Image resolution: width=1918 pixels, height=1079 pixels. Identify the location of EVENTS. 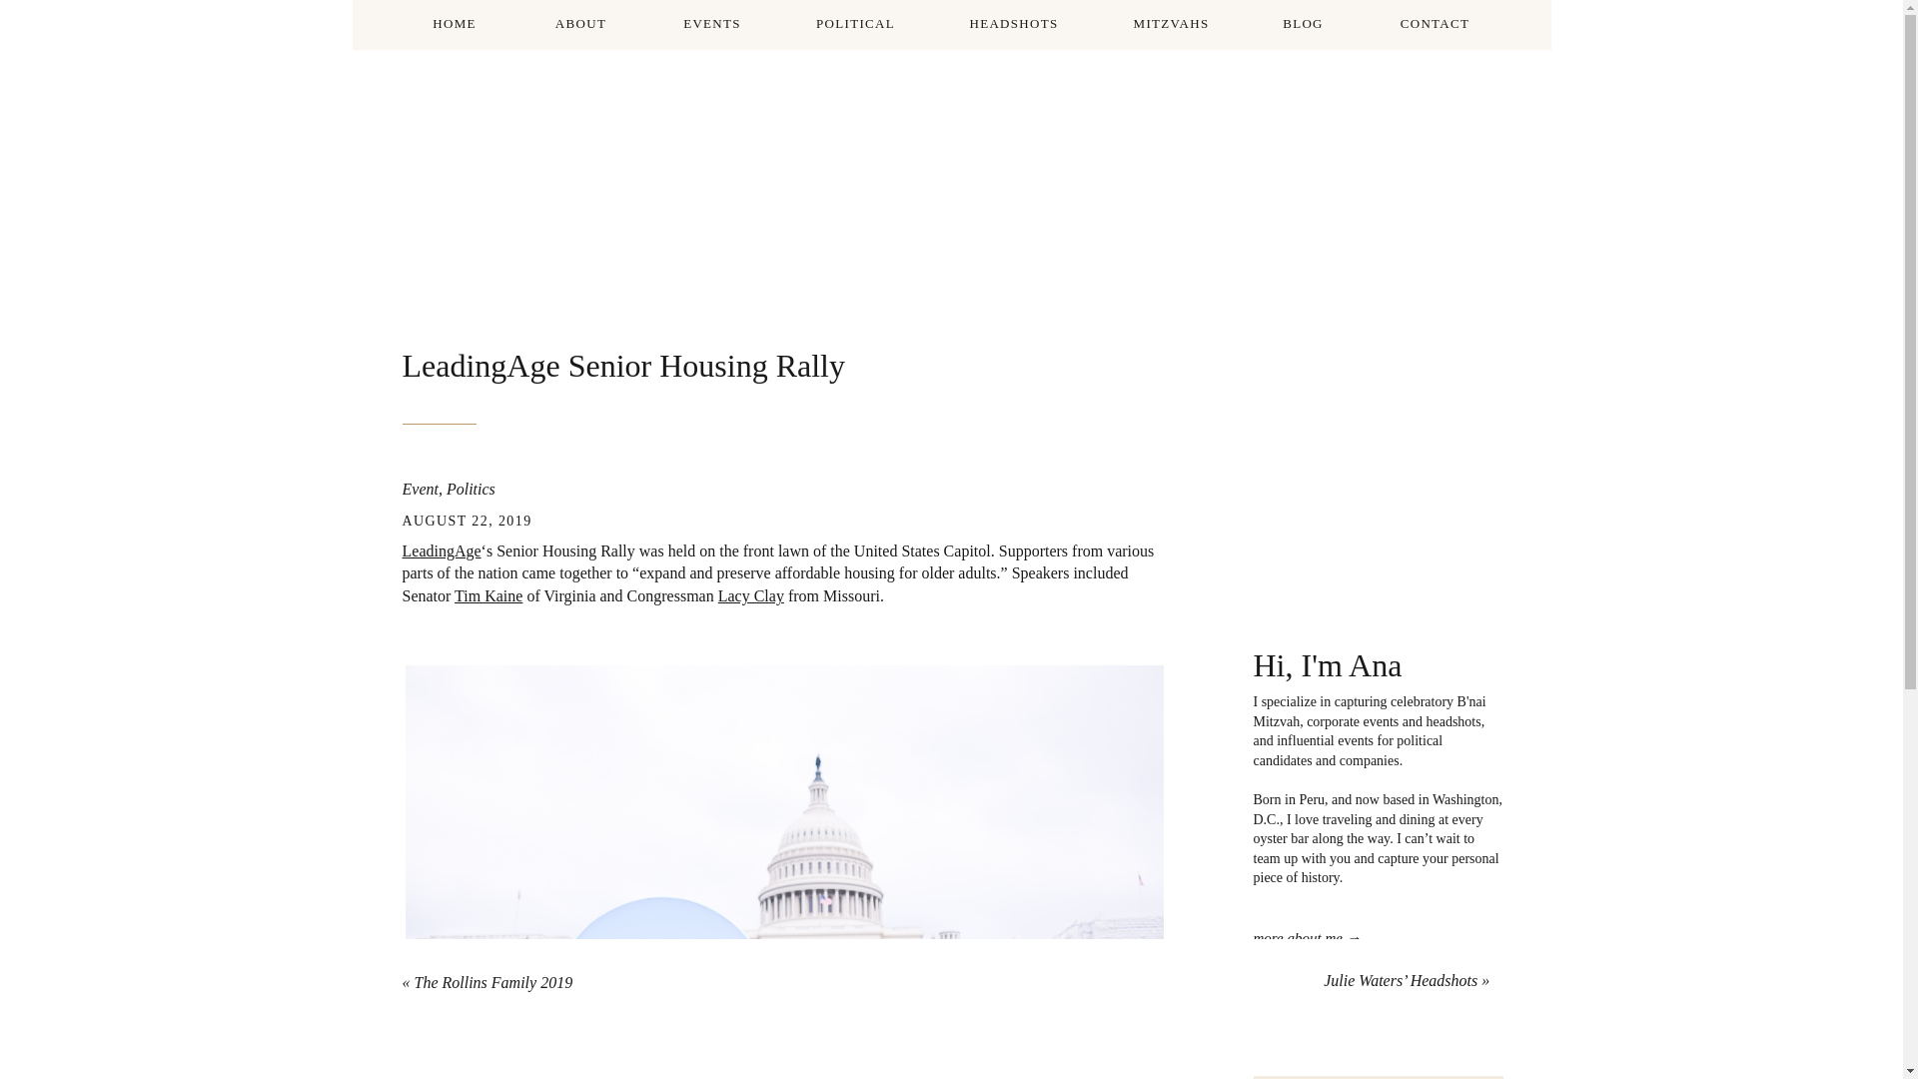
(711, 24).